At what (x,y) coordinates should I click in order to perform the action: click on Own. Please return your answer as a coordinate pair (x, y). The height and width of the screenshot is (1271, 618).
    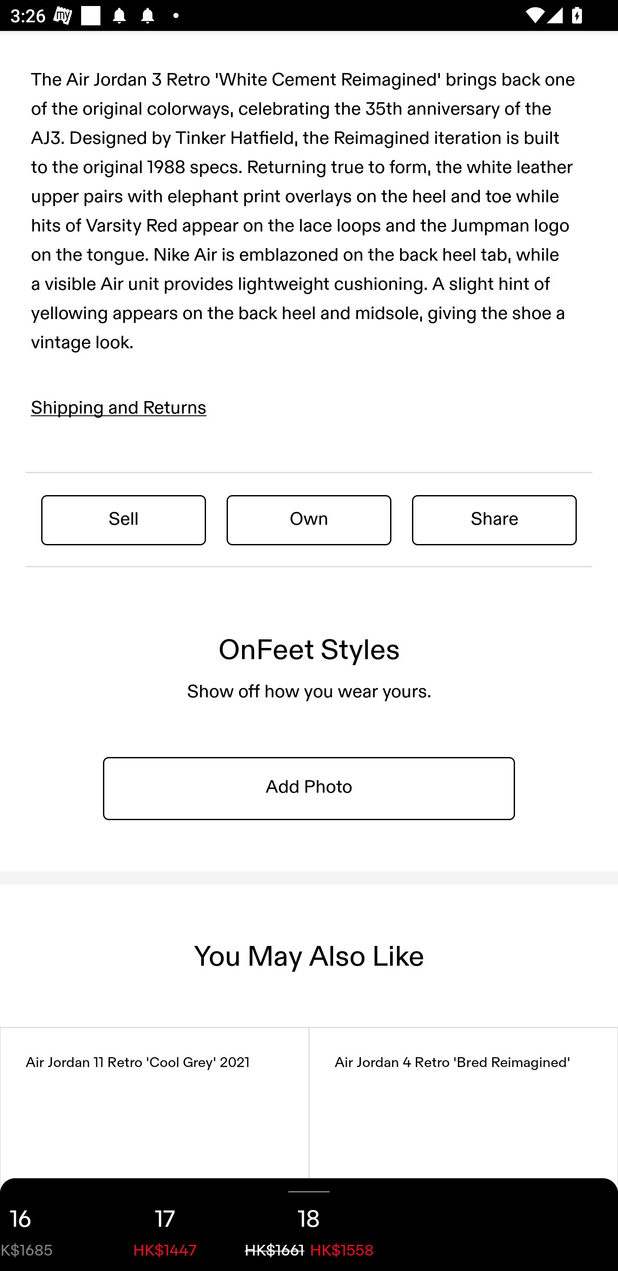
    Looking at the image, I should click on (309, 520).